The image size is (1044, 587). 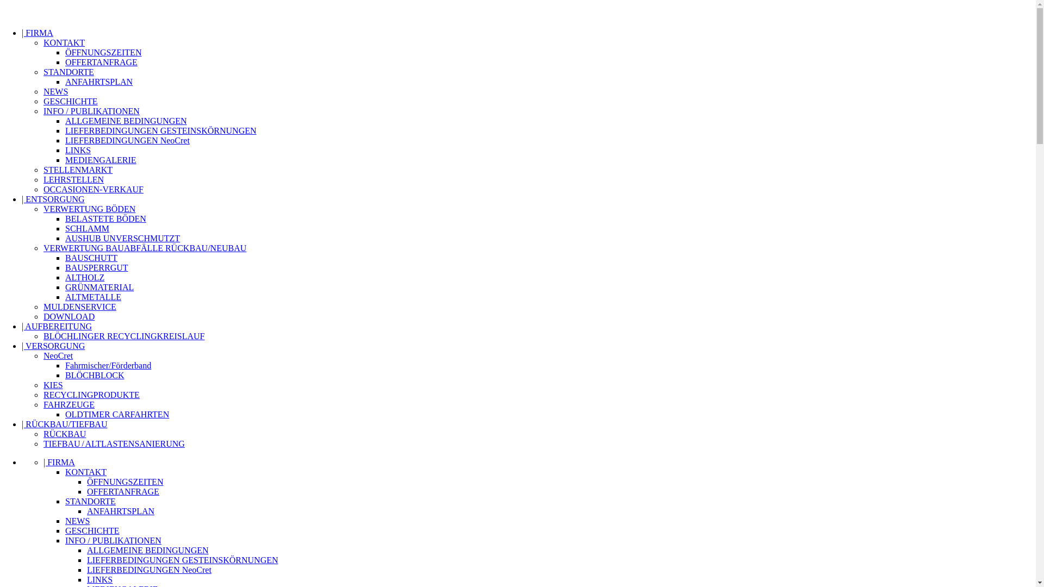 I want to click on BAUSCHUTT, so click(x=91, y=258).